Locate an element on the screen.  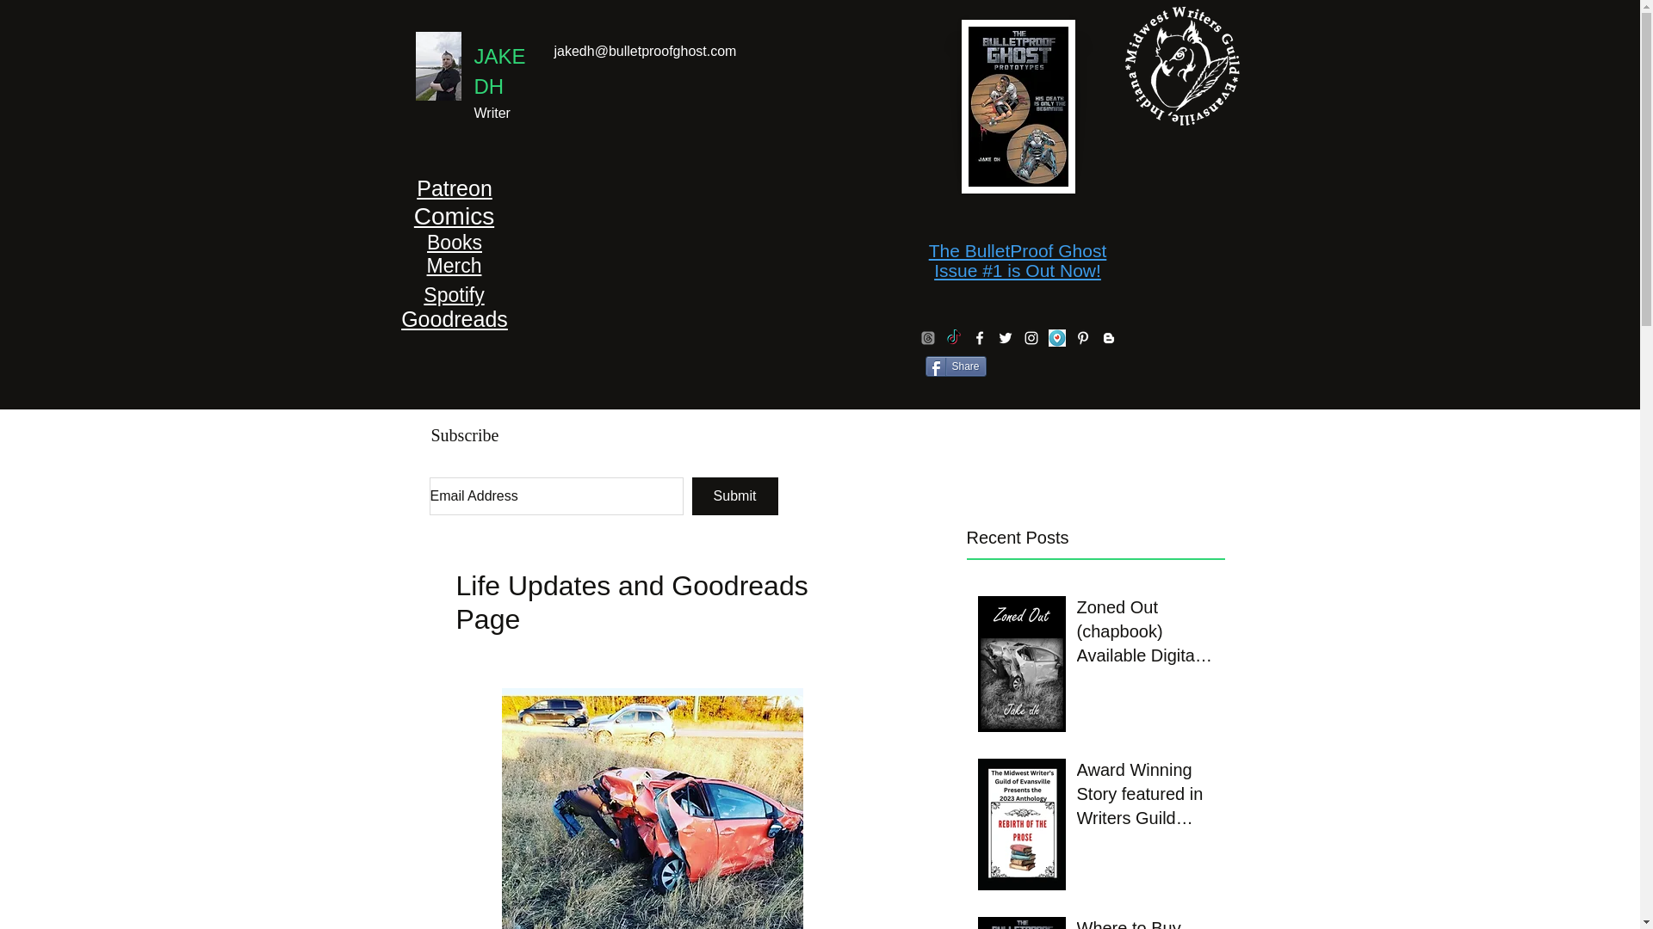
Patreon is located at coordinates (455, 188).